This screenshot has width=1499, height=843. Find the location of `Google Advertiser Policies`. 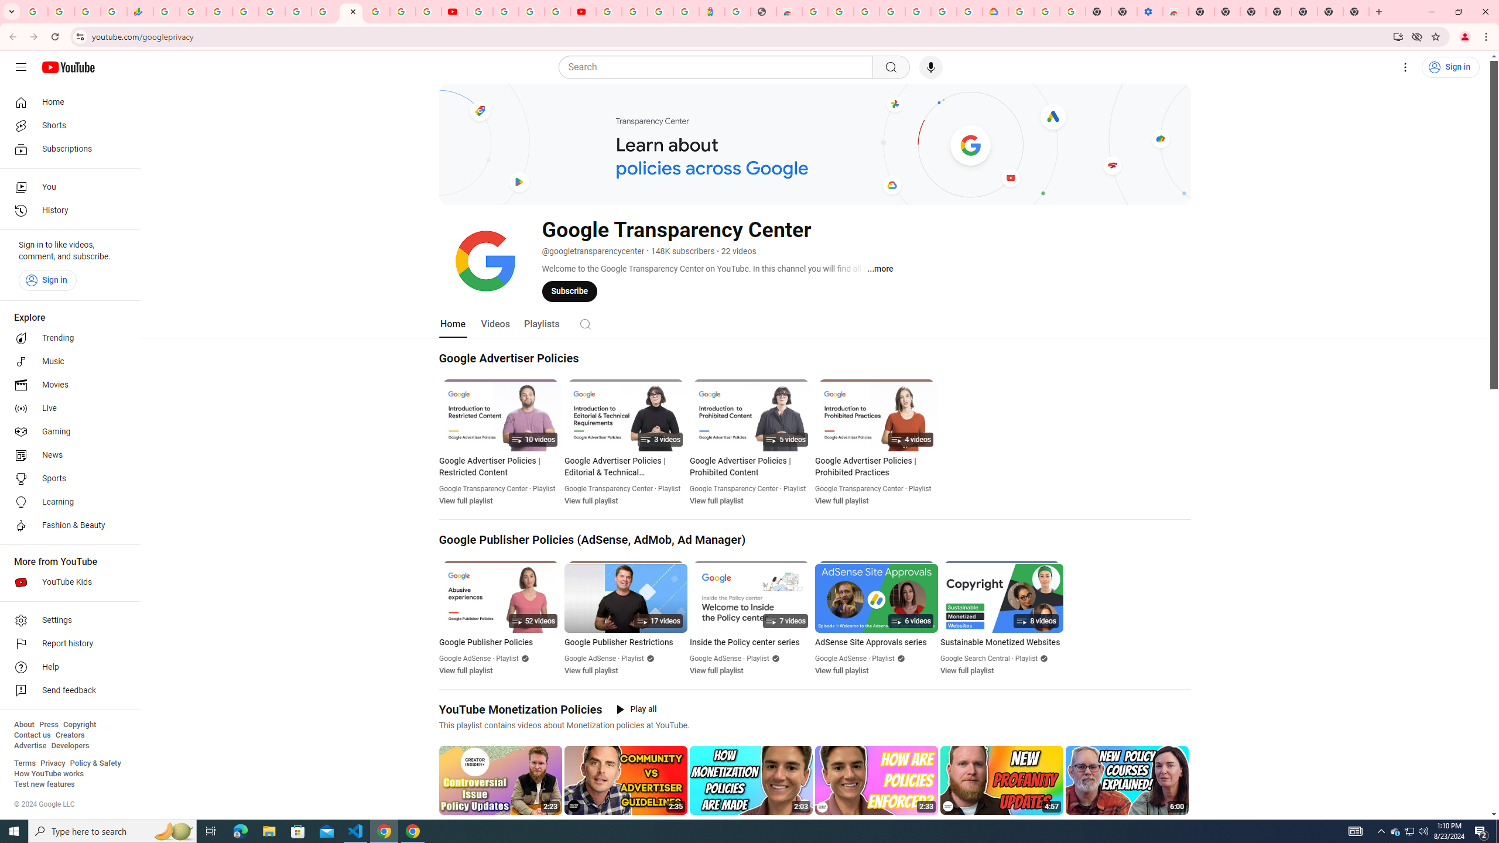

Google Advertiser Policies is located at coordinates (509, 358).